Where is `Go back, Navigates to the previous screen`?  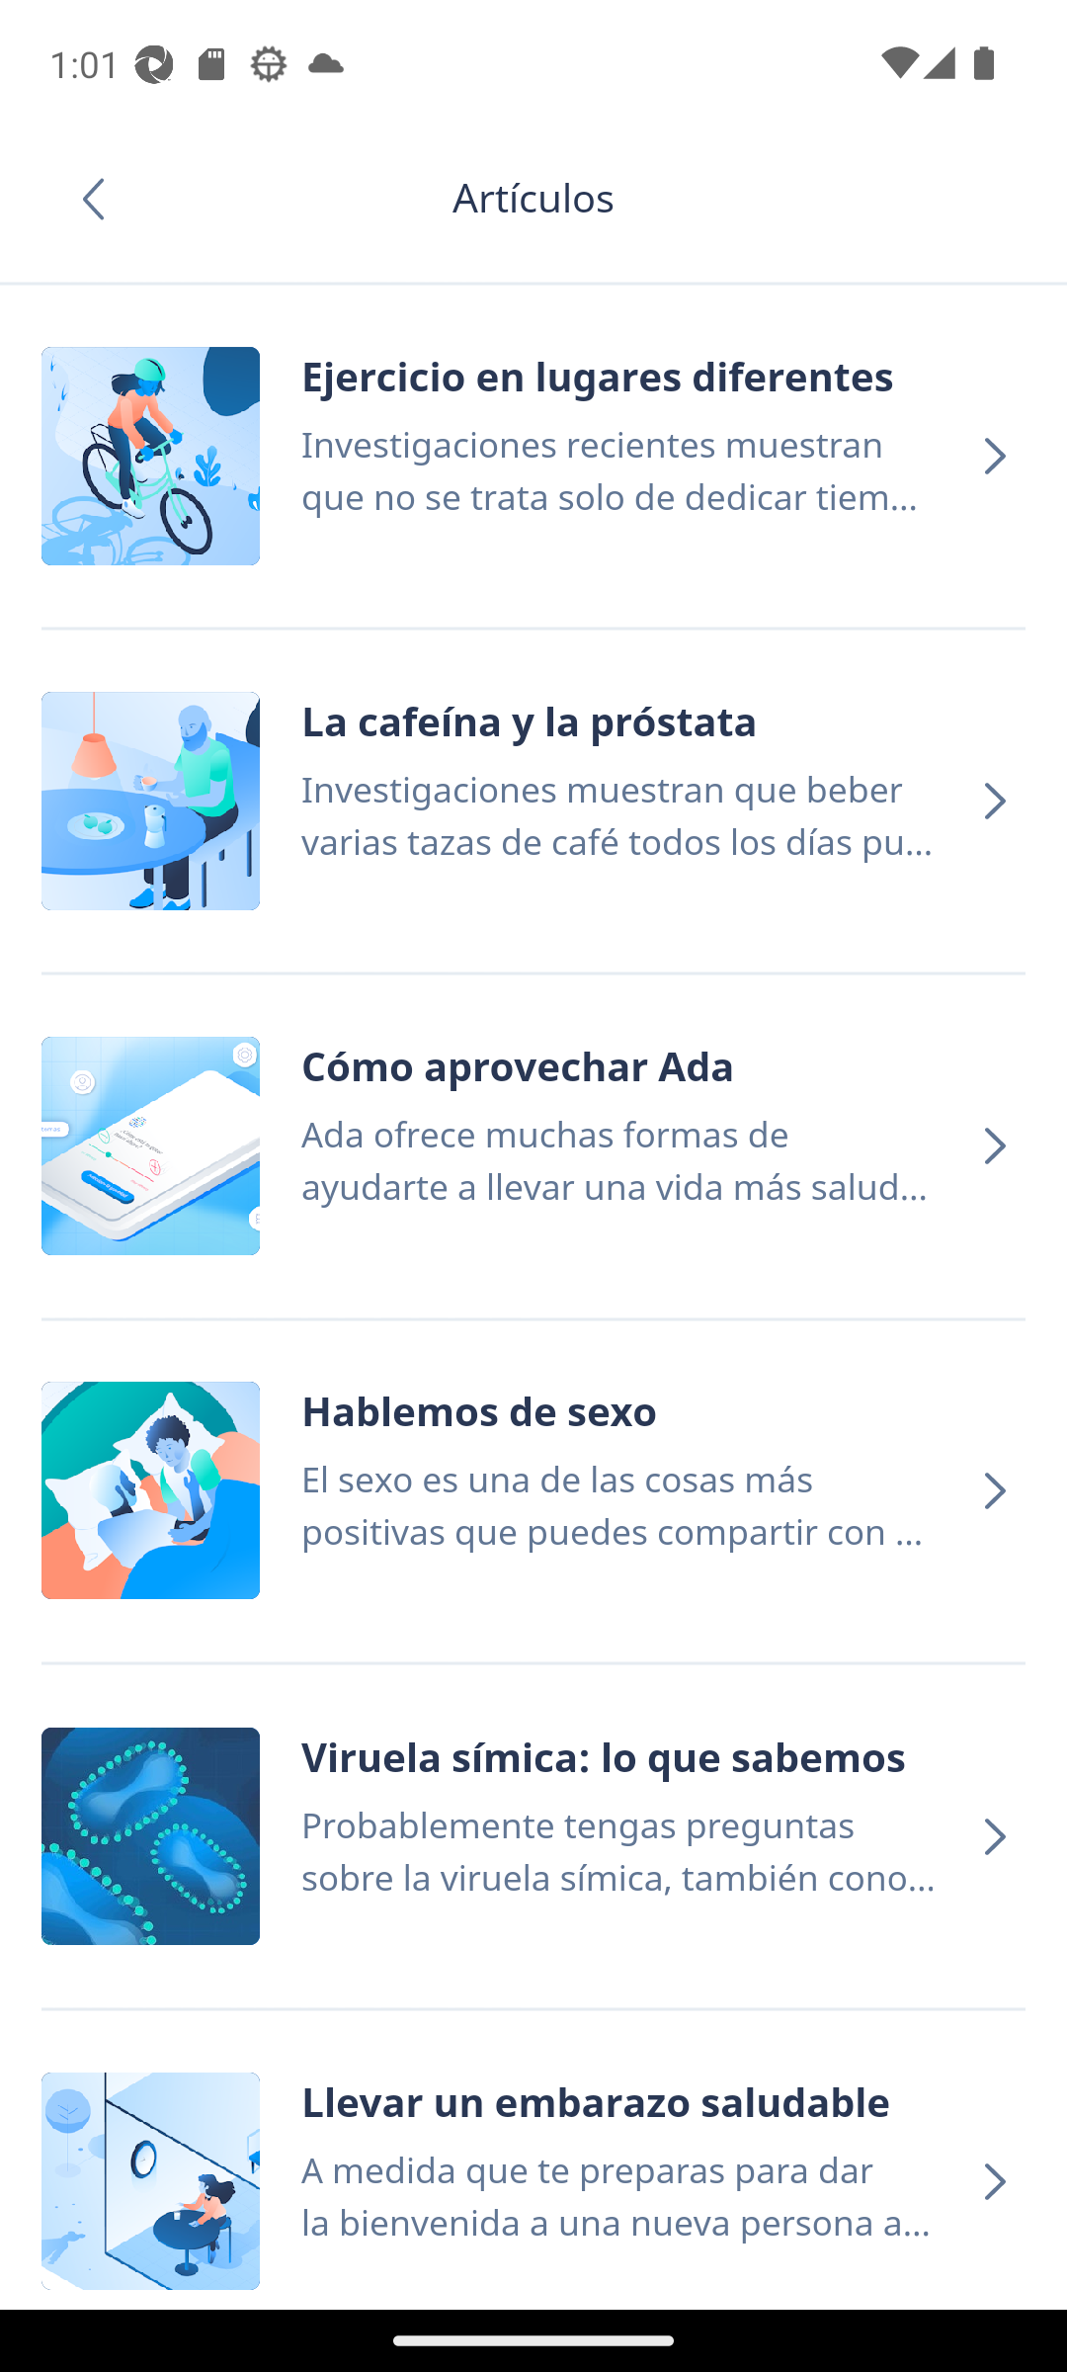 Go back, Navigates to the previous screen is located at coordinates (103, 199).